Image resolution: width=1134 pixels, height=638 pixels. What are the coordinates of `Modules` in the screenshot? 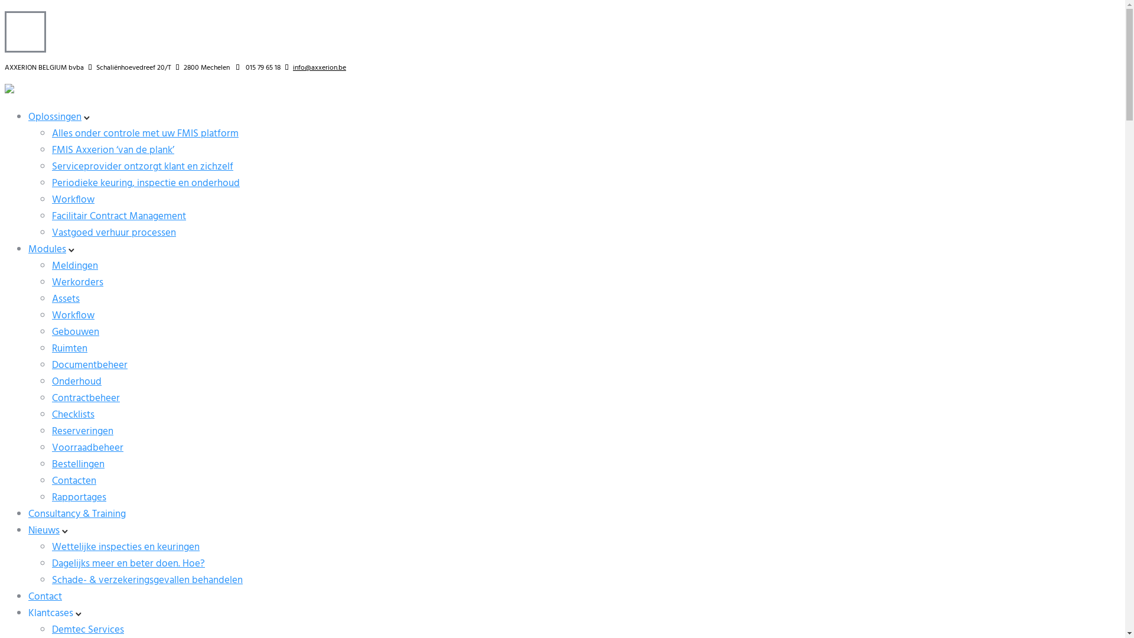 It's located at (47, 249).